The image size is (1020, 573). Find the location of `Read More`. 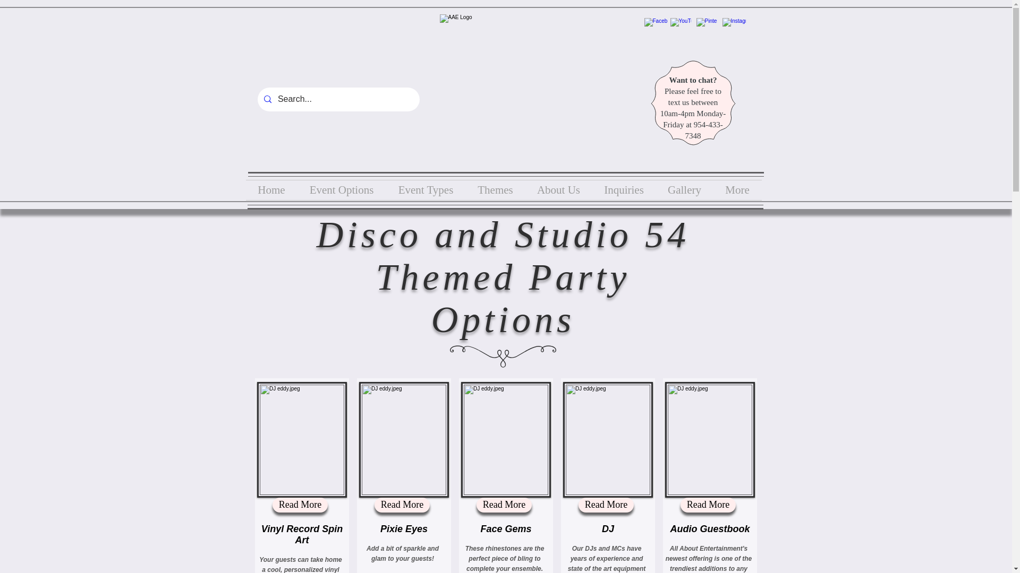

Read More is located at coordinates (300, 505).